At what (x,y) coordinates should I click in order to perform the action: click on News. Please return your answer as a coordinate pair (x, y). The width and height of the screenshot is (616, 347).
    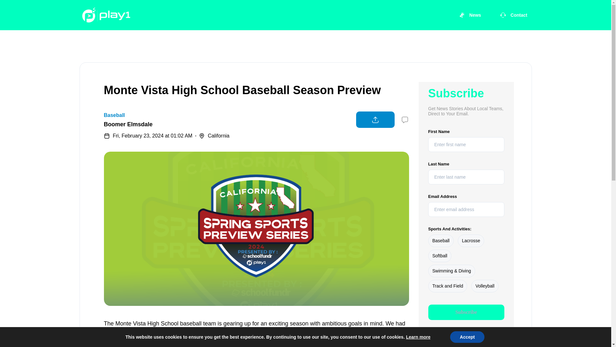
    Looking at the image, I should click on (470, 15).